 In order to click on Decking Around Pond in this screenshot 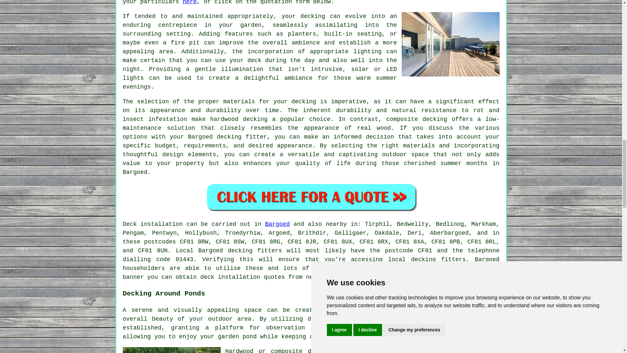, I will do `click(172, 350)`.